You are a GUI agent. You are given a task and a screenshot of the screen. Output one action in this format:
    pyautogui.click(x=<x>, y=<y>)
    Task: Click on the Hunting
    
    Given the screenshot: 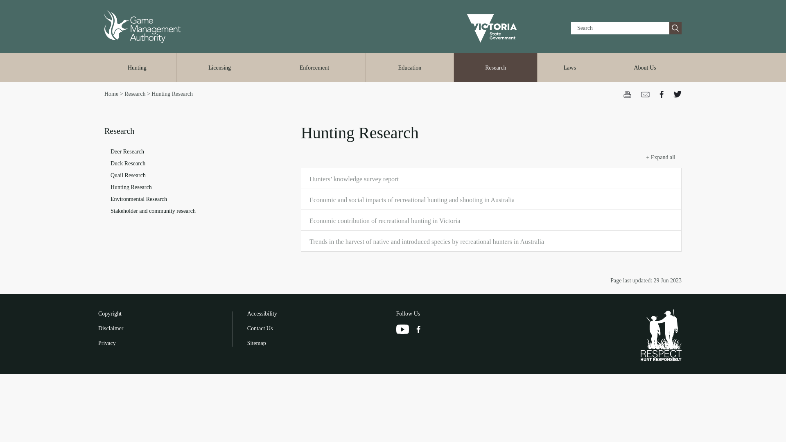 What is the action you would take?
    pyautogui.click(x=137, y=67)
    